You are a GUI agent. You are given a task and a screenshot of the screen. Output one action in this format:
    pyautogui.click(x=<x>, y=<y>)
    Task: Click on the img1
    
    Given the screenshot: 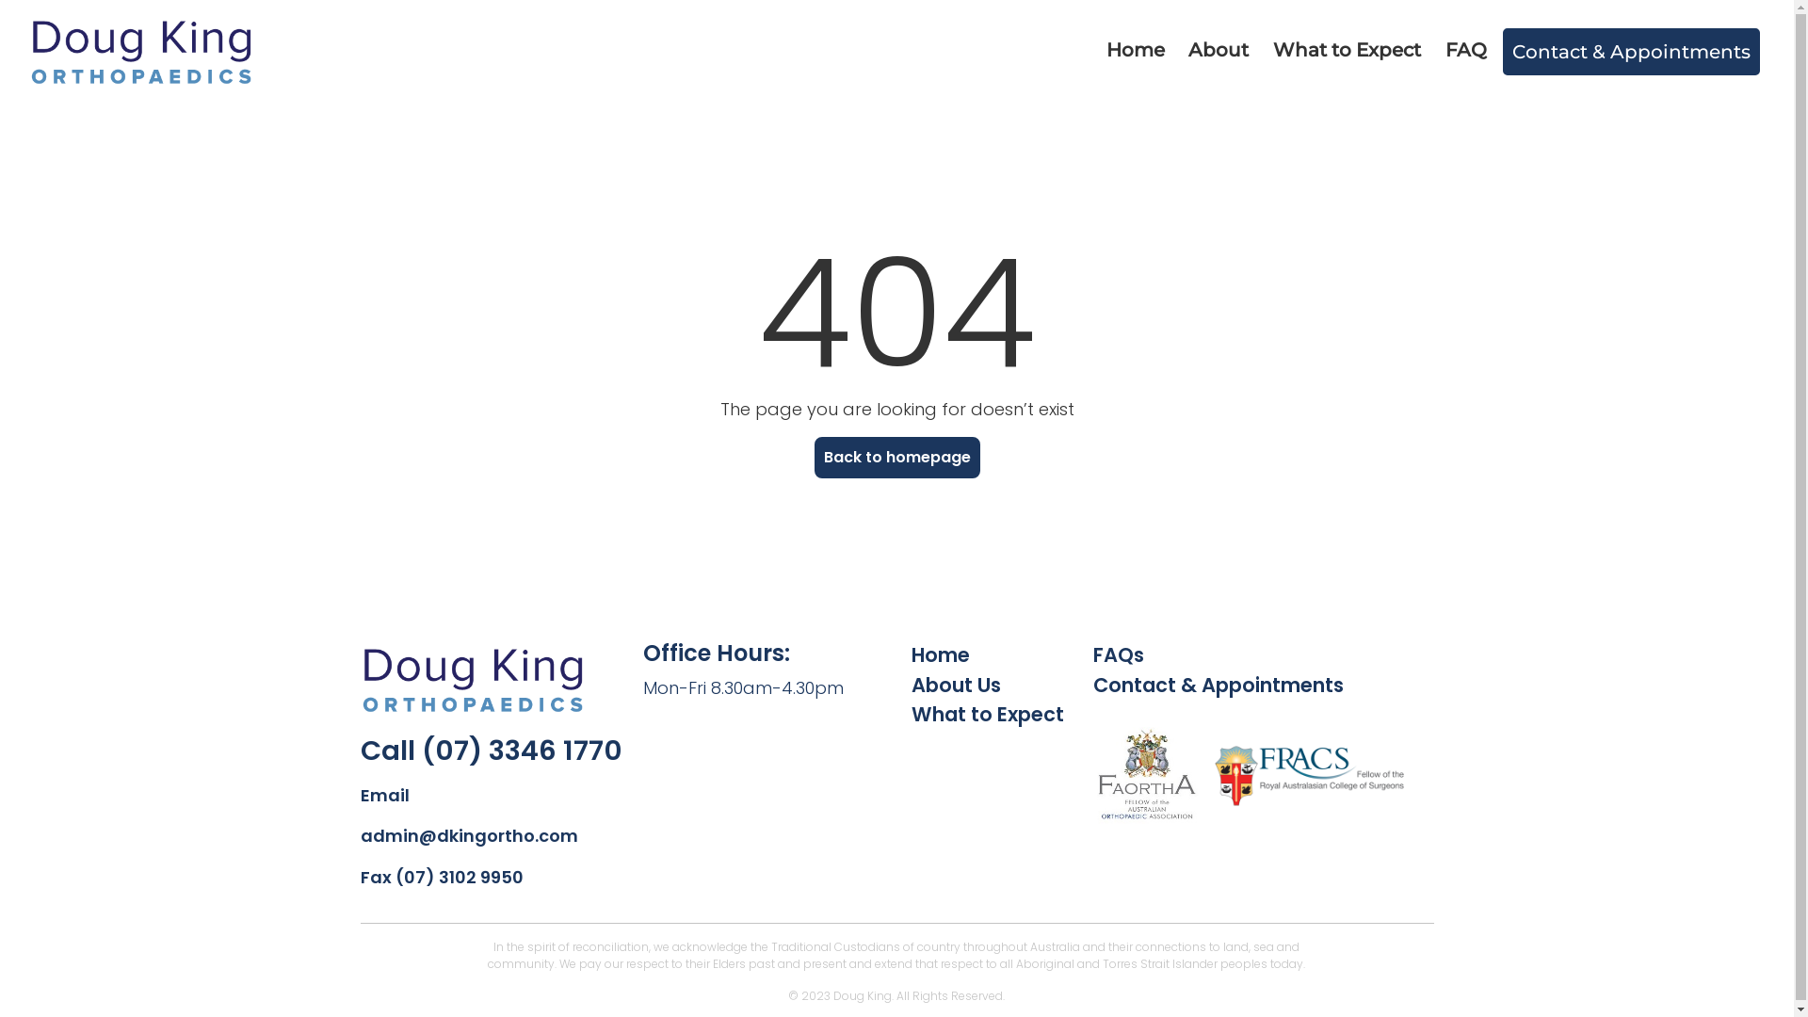 What is the action you would take?
    pyautogui.click(x=1146, y=775)
    